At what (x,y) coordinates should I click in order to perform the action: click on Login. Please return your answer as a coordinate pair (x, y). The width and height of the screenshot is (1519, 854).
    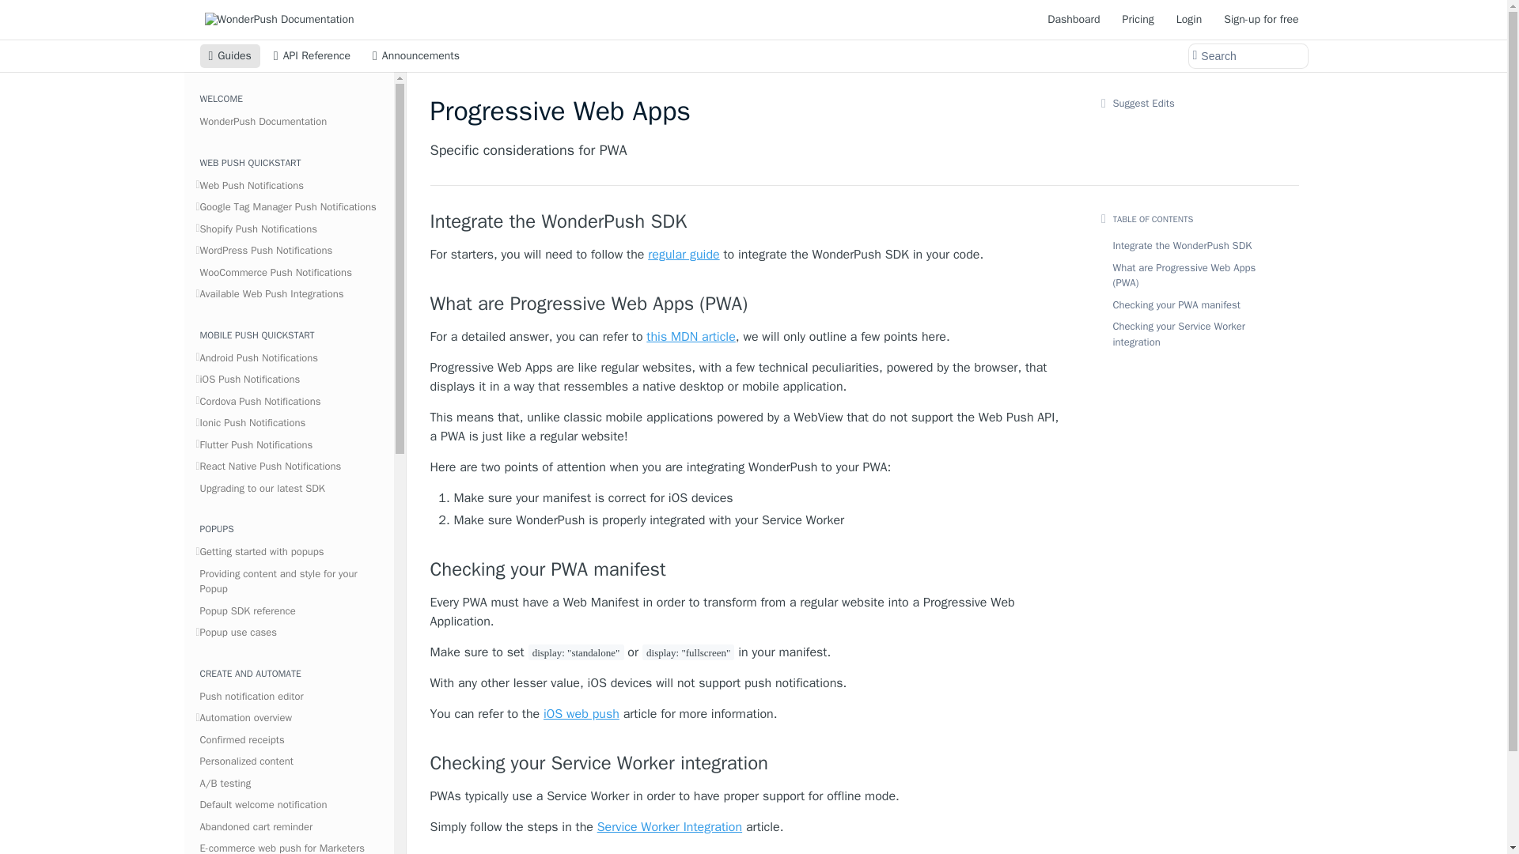
    Looking at the image, I should click on (1189, 19).